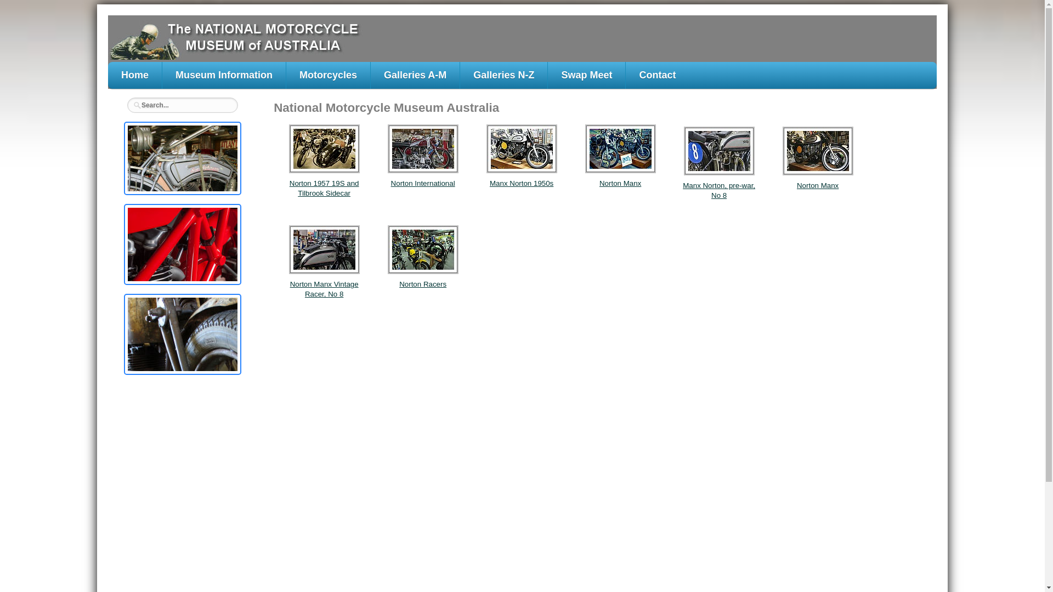 This screenshot has width=1053, height=592. What do you see at coordinates (328, 76) in the screenshot?
I see `Motorcycles` at bounding box center [328, 76].